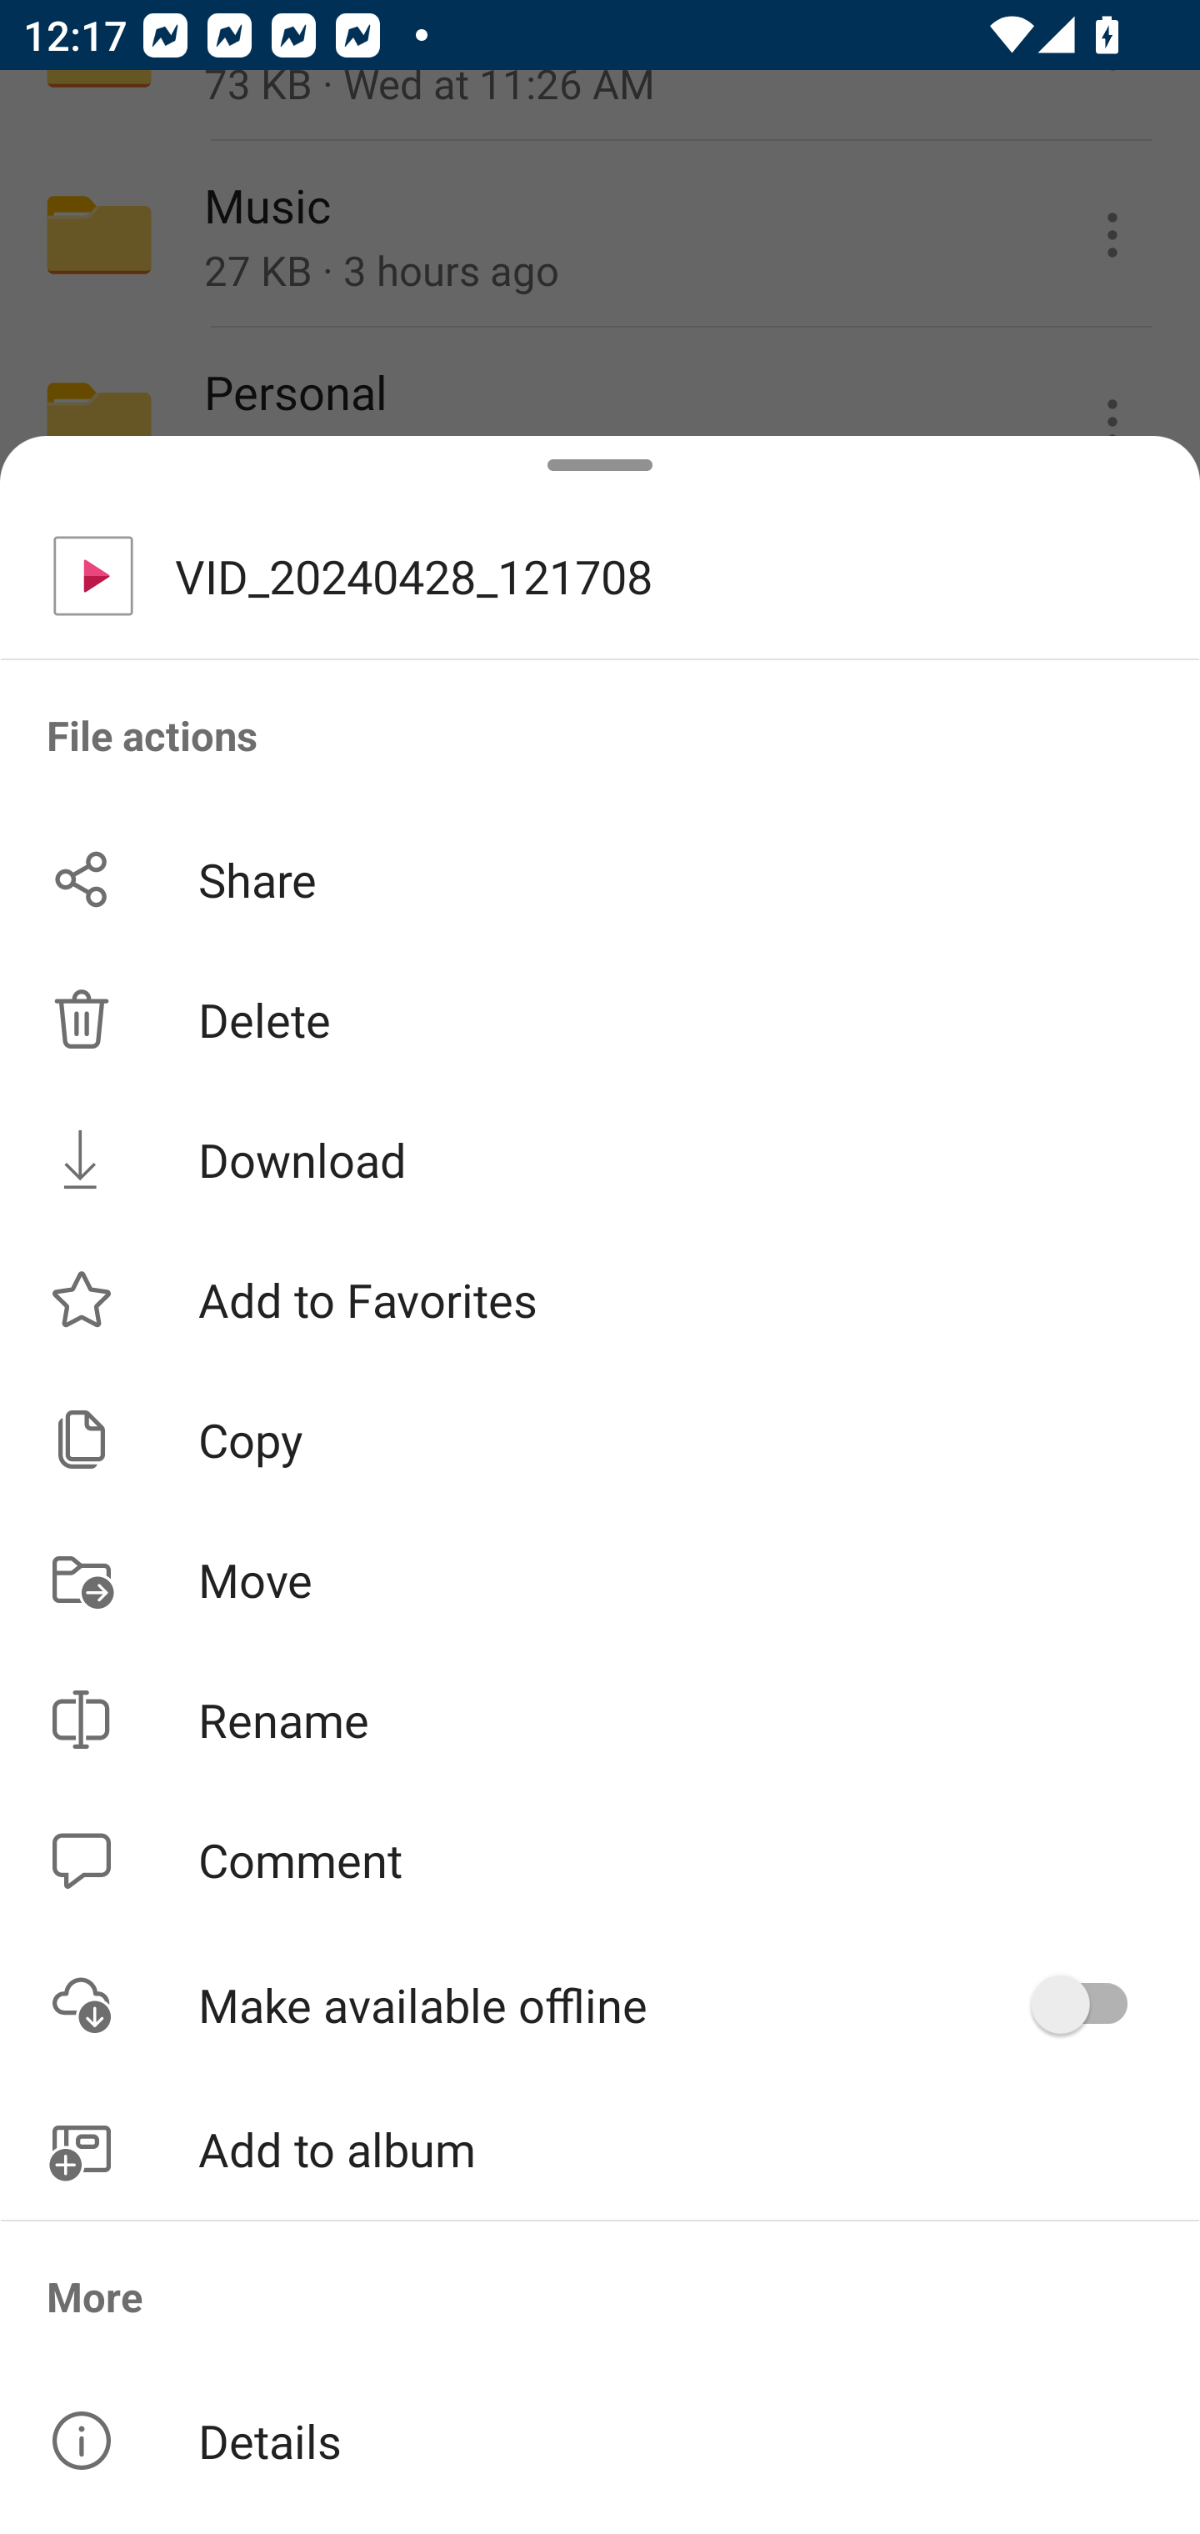 The width and height of the screenshot is (1200, 2534). What do you see at coordinates (600, 1860) in the screenshot?
I see `Comment button Comment` at bounding box center [600, 1860].